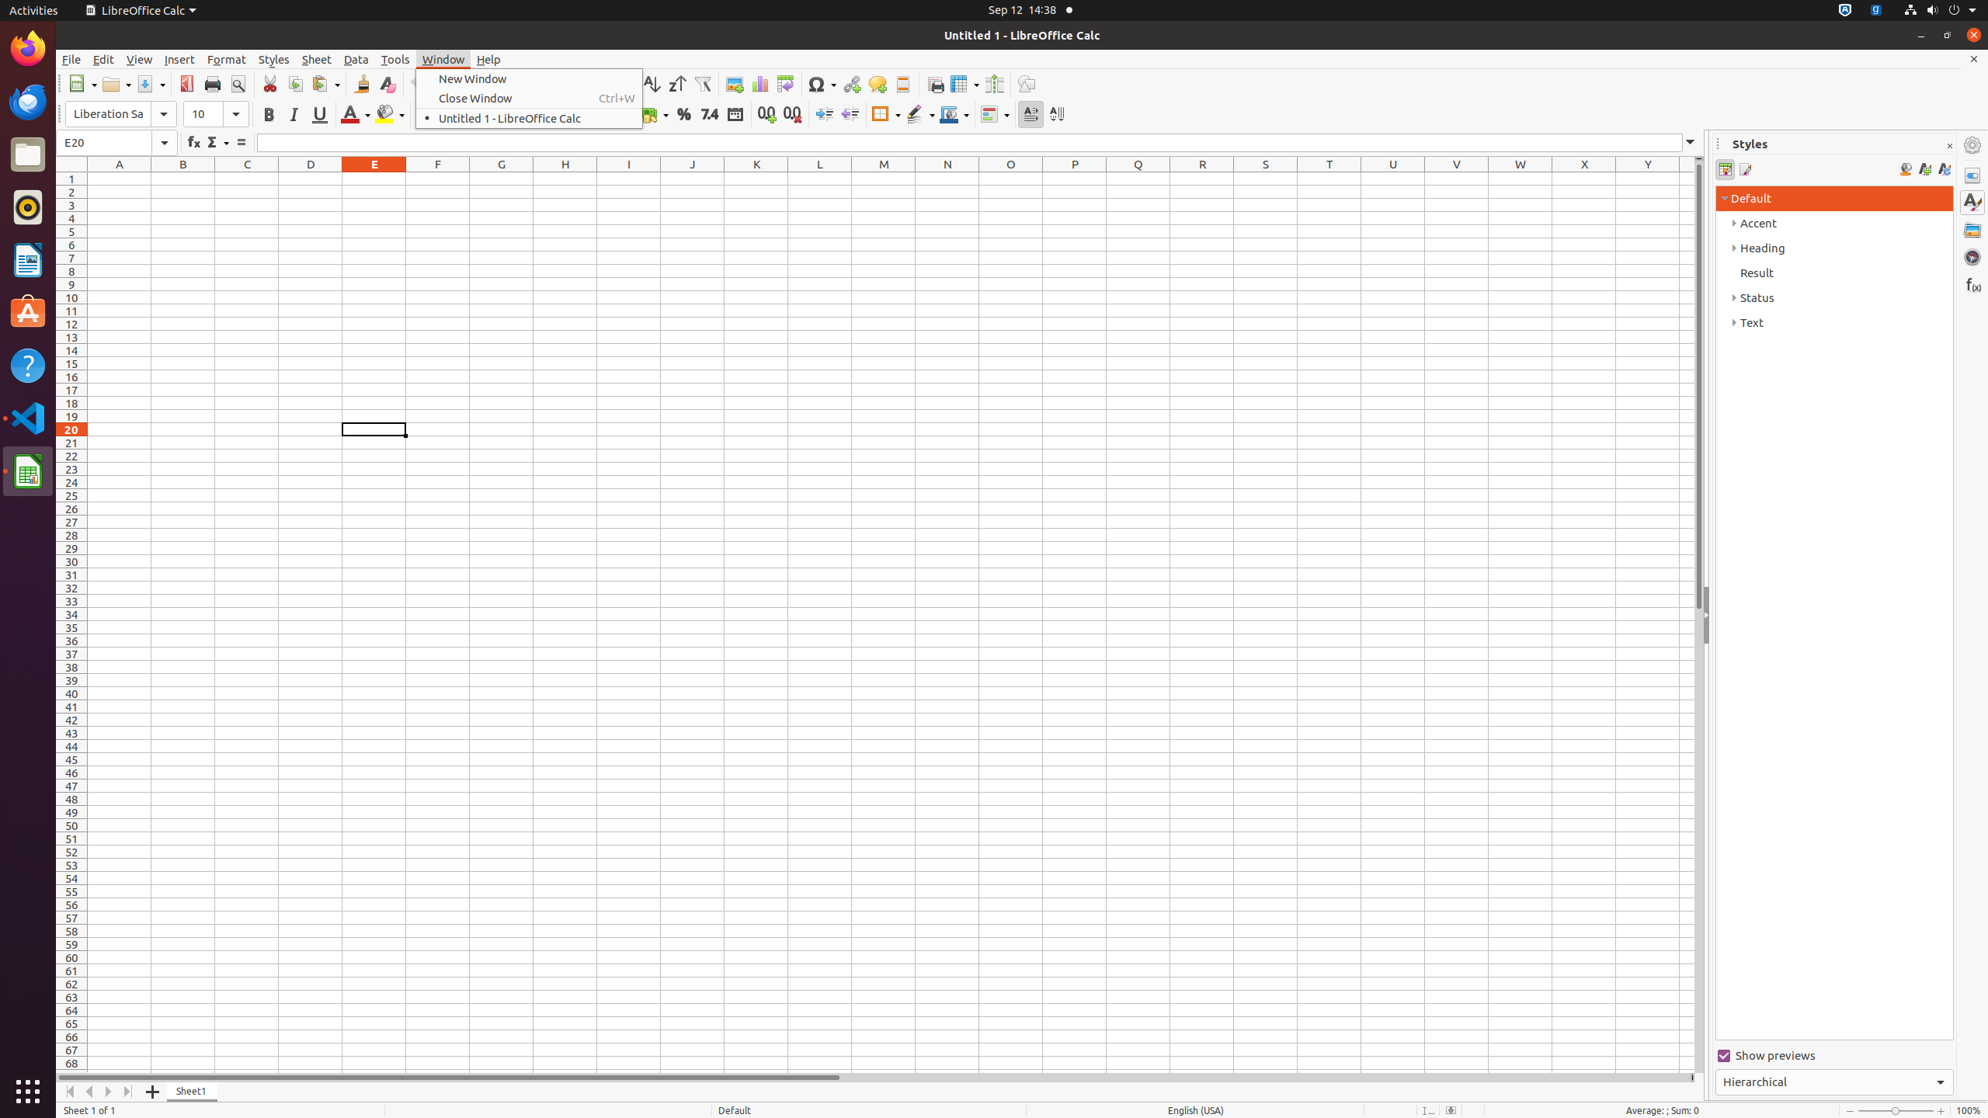 The height and width of the screenshot is (1118, 1988). I want to click on C1, so click(247, 179).